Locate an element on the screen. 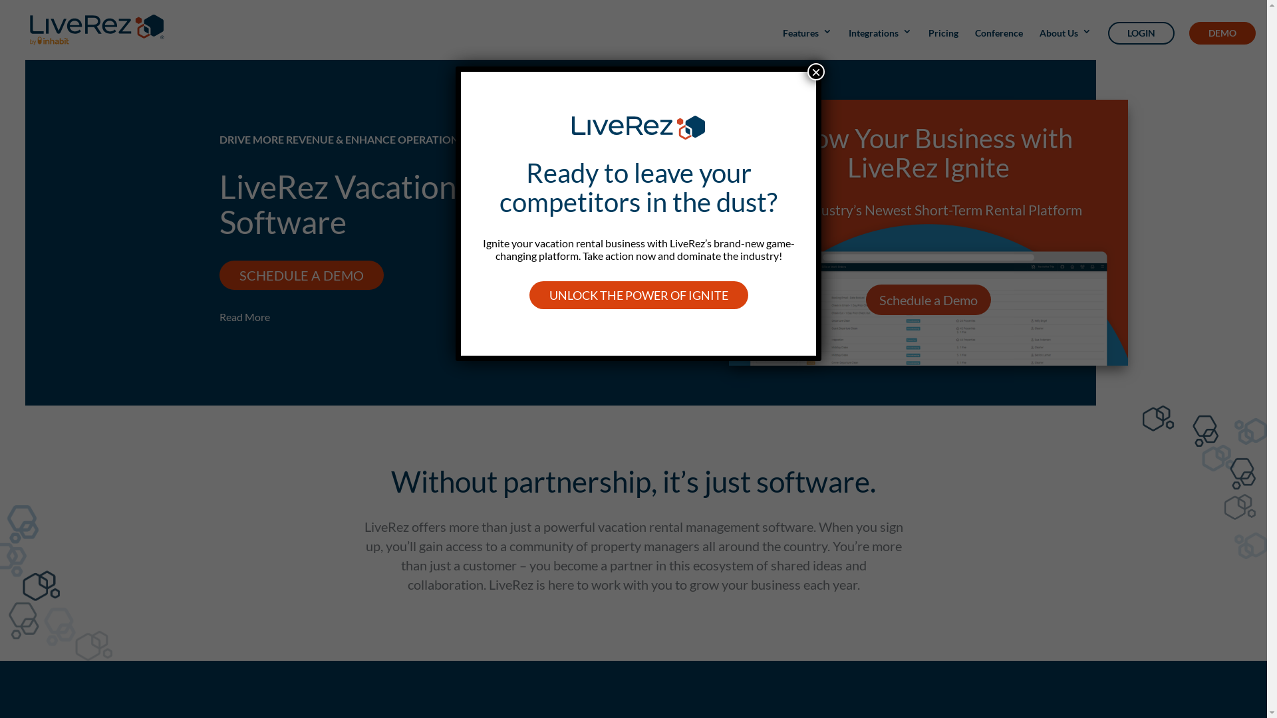 The height and width of the screenshot is (718, 1277). Conference is located at coordinates (999, 41).